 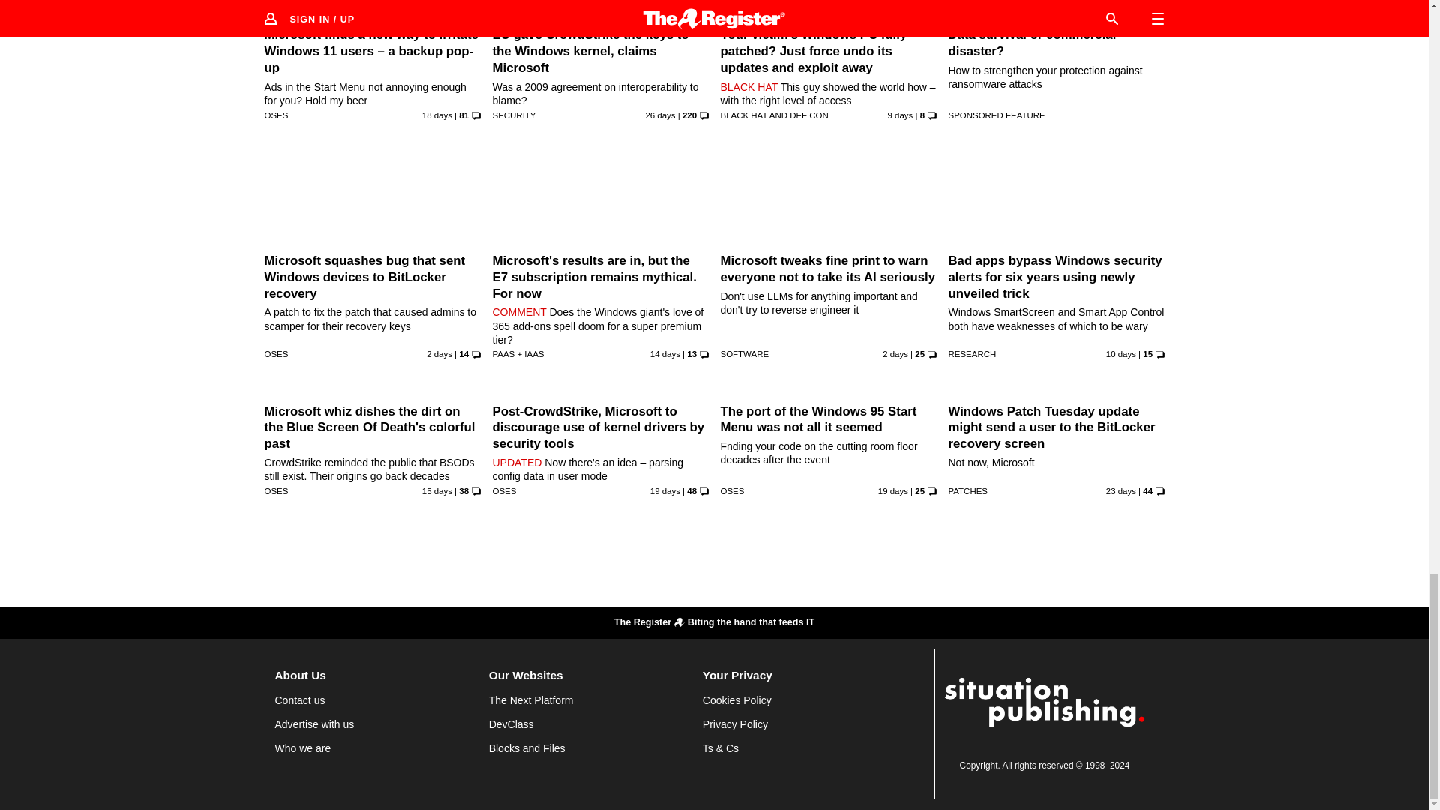 I want to click on 6 Aug 2024 14:41, so click(x=1120, y=354).